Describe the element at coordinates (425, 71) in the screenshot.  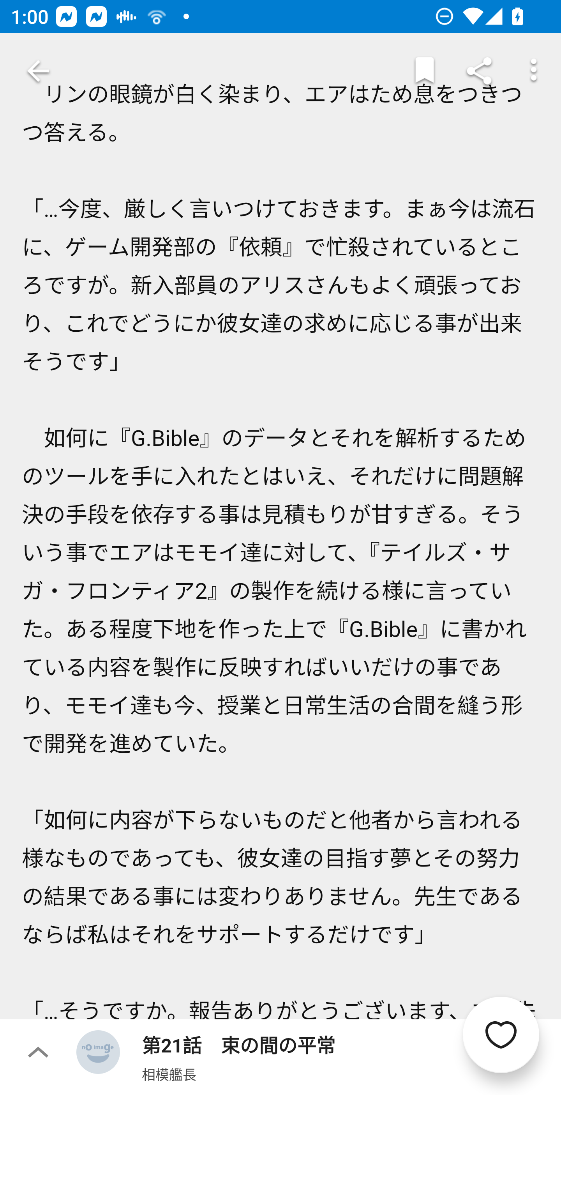
I see `Markers` at that location.